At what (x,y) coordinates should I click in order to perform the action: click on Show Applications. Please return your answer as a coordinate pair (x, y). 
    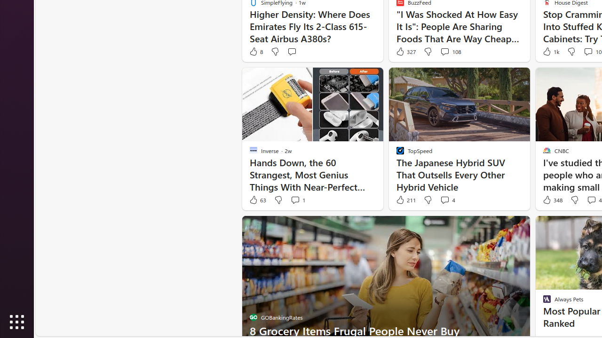
    Looking at the image, I should click on (17, 322).